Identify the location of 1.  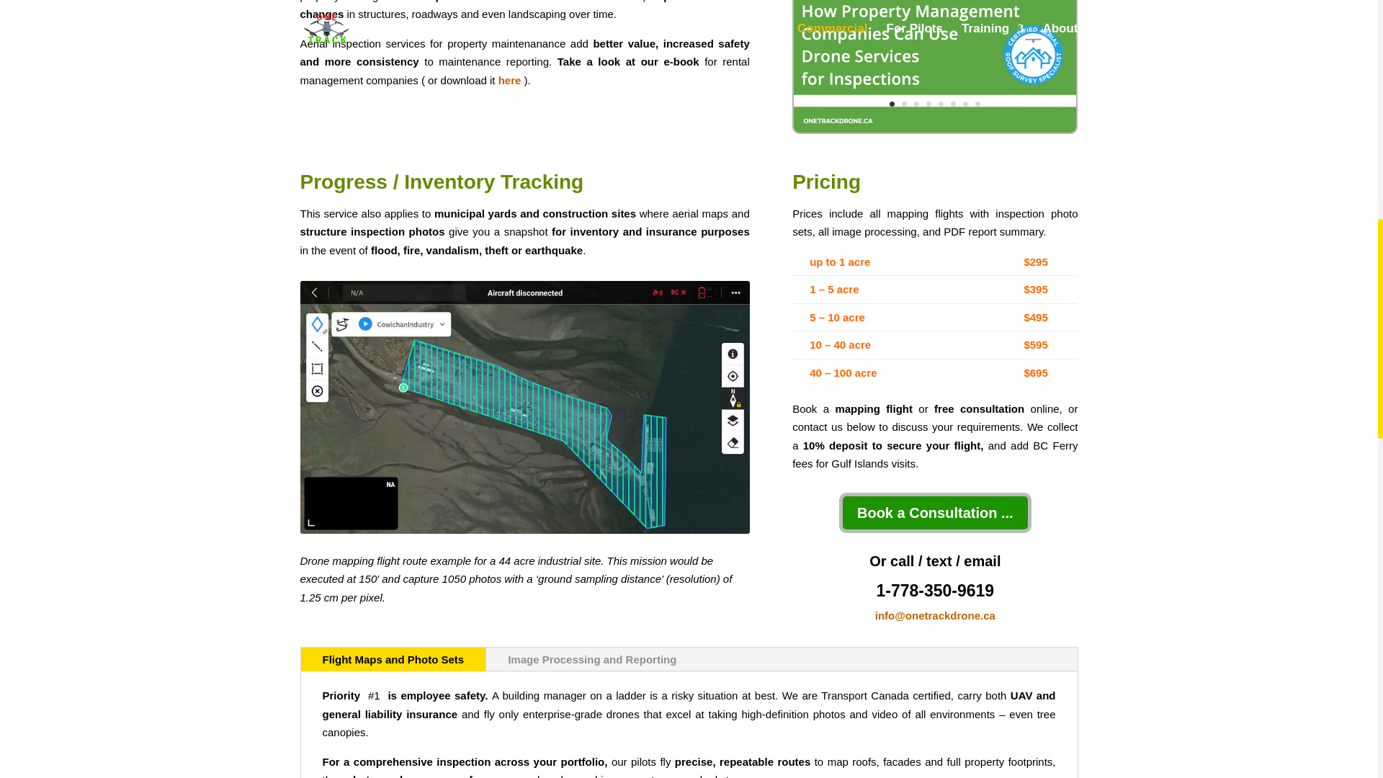
(935, 128).